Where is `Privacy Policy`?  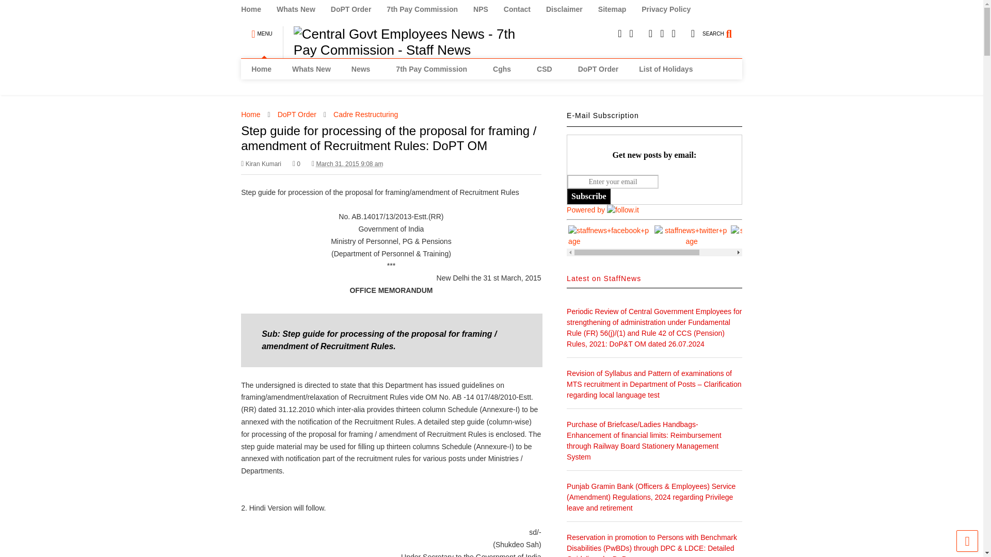
Privacy Policy is located at coordinates (673, 9).